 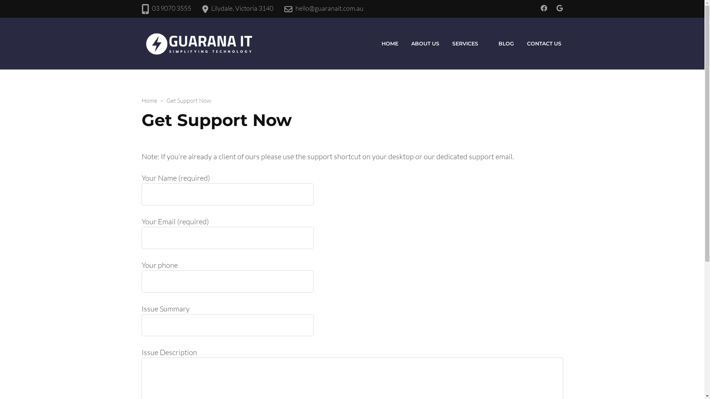 What do you see at coordinates (172, 8) in the screenshot?
I see `03 9070 3555` at bounding box center [172, 8].